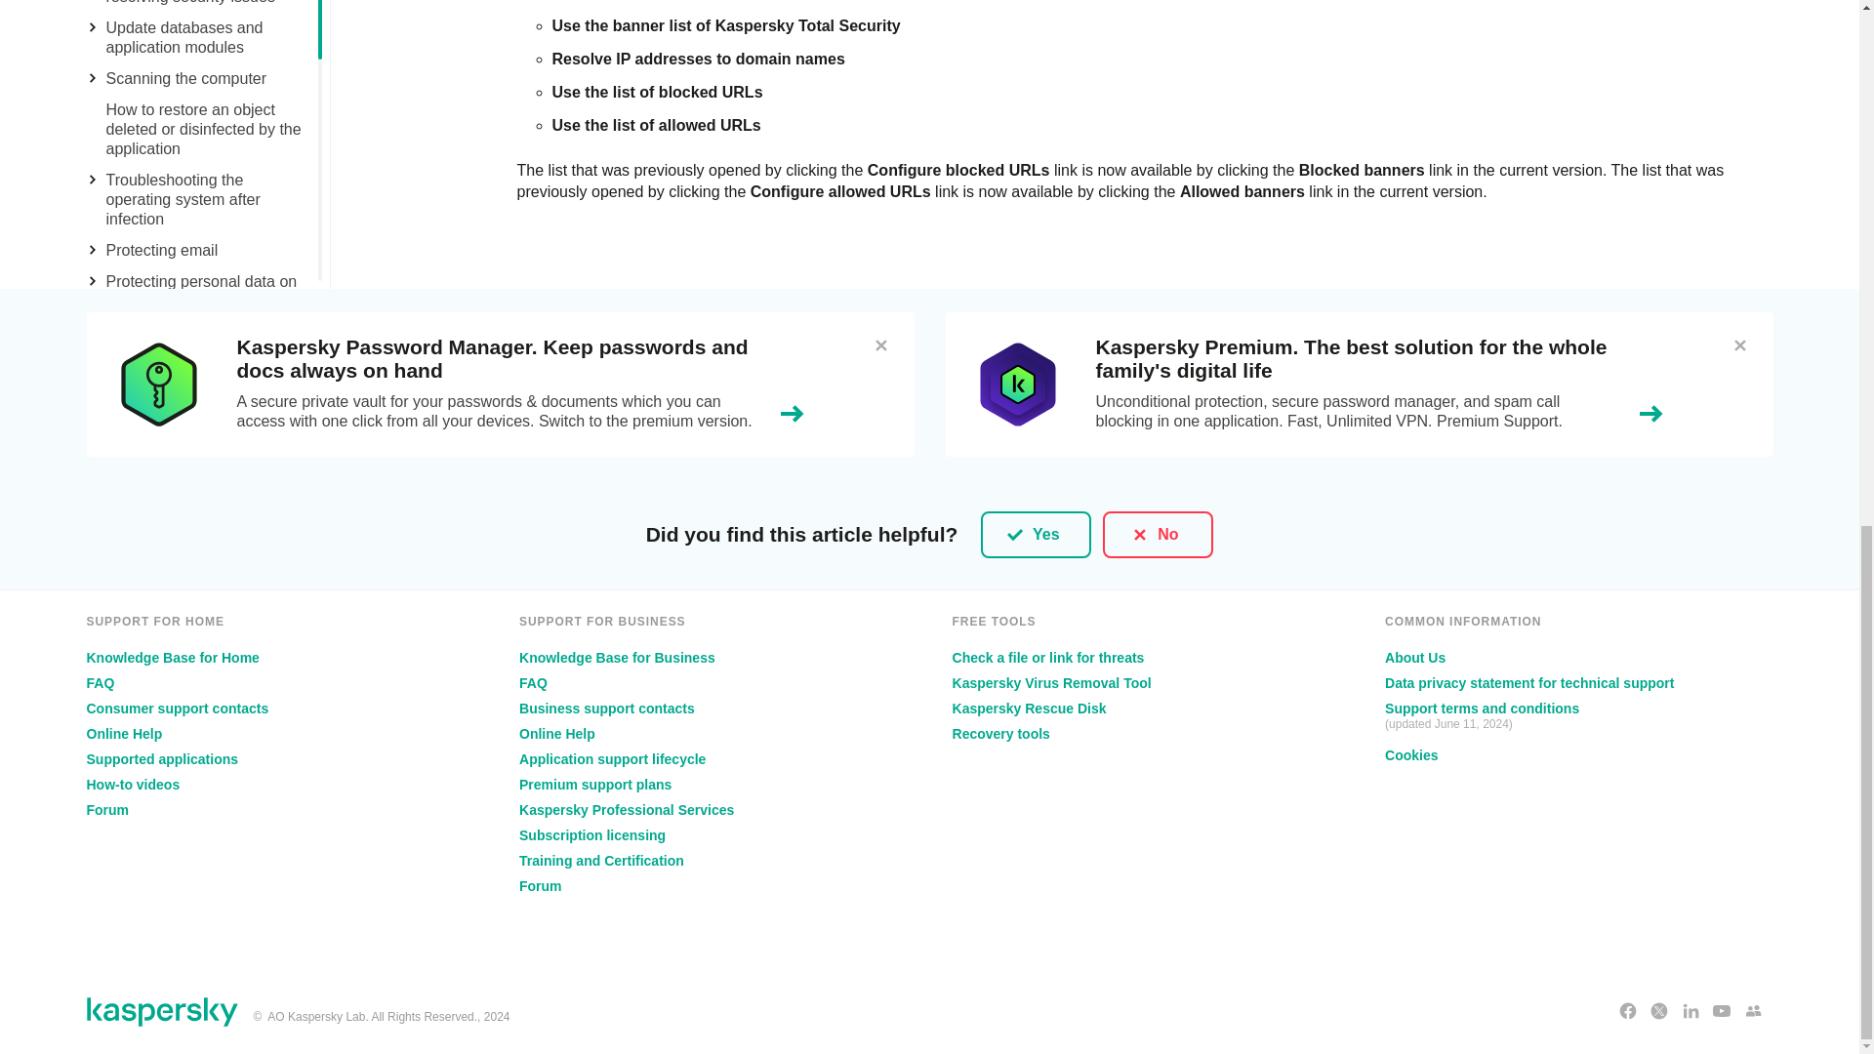 The image size is (1874, 1054). Describe the element at coordinates (1739, 345) in the screenshot. I see `Close` at that location.